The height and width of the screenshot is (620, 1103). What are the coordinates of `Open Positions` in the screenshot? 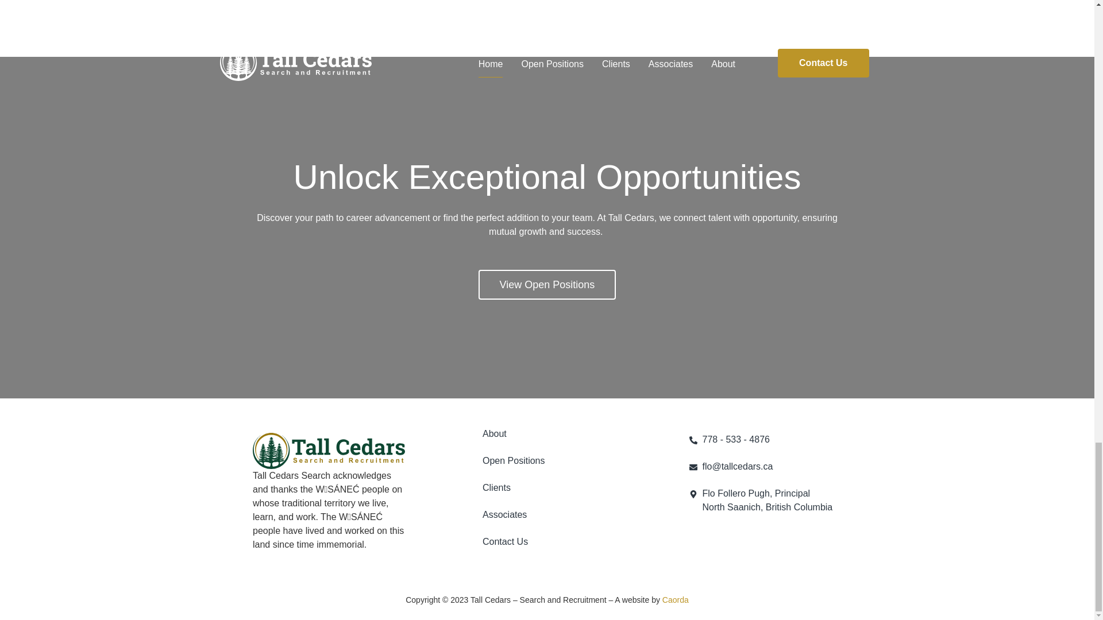 It's located at (556, 460).